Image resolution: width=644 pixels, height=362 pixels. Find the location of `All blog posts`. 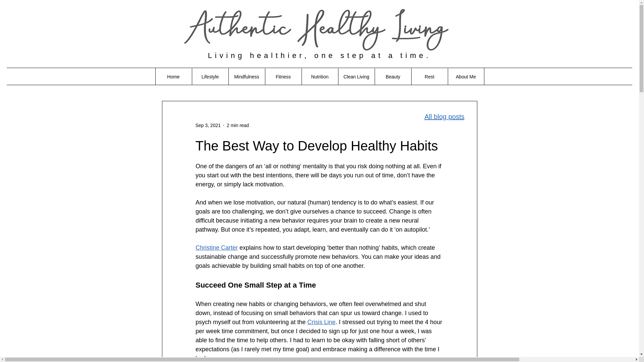

All blog posts is located at coordinates (444, 116).